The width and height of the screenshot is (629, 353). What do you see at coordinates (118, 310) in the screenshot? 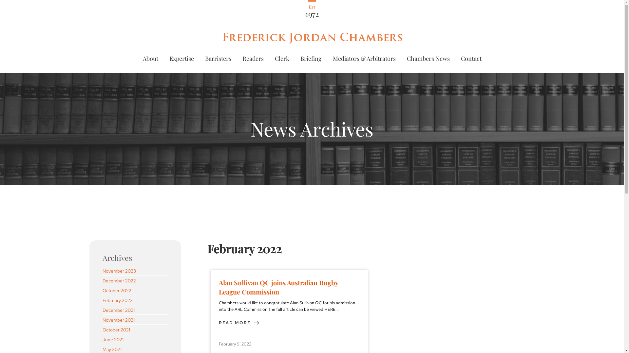
I see `December 2021` at bounding box center [118, 310].